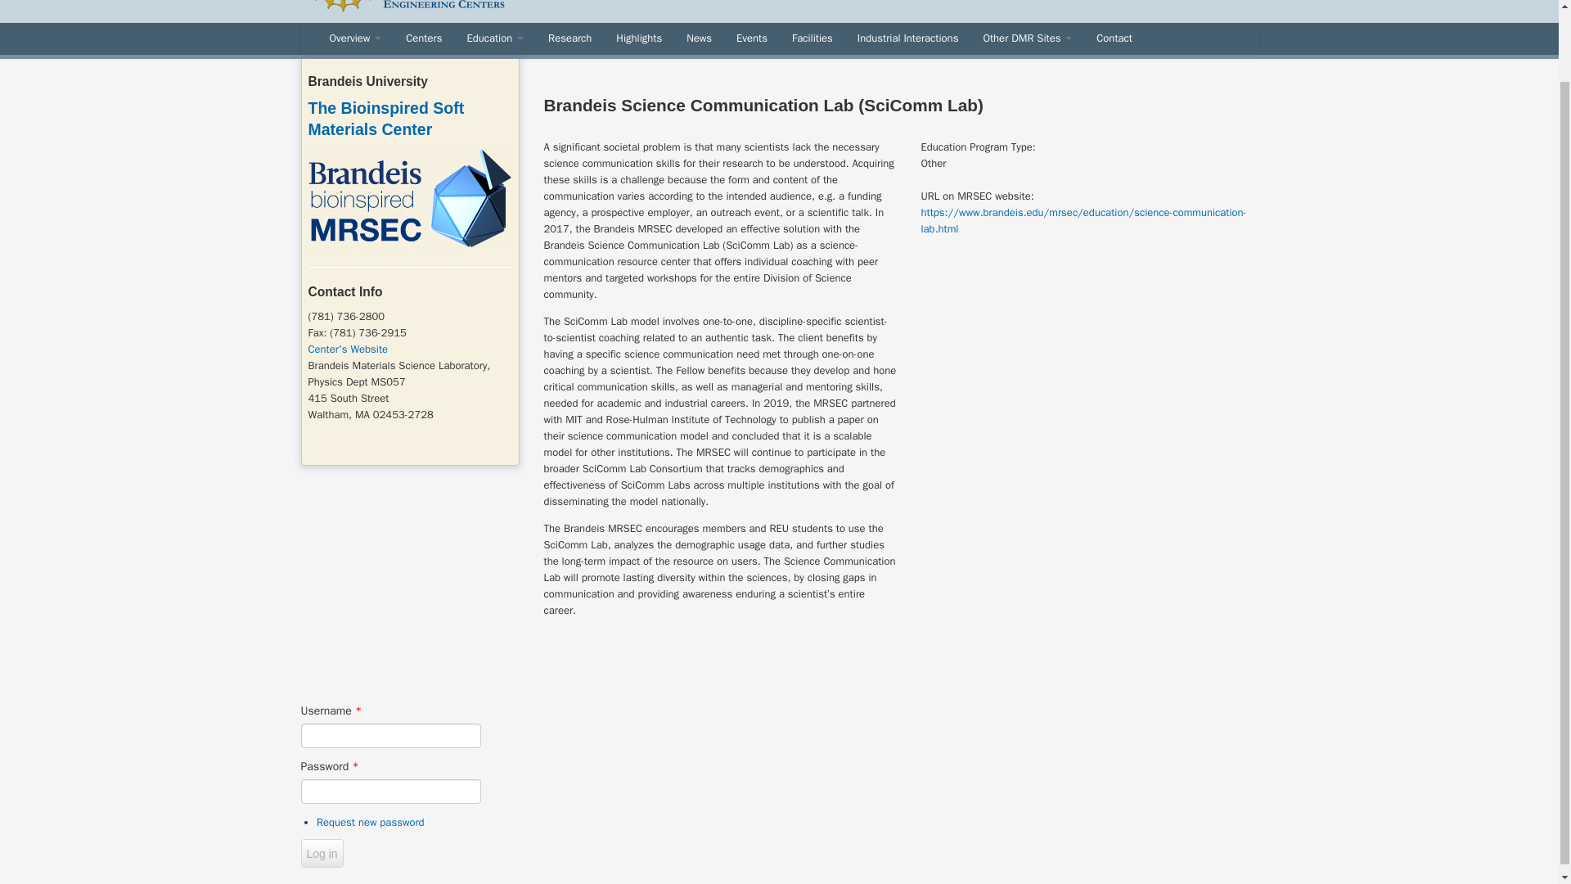  Describe the element at coordinates (424, 38) in the screenshot. I see `Centers` at that location.